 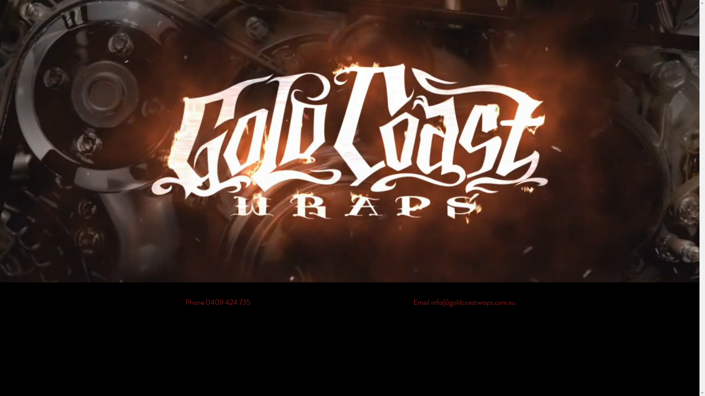 What do you see at coordinates (217, 302) in the screenshot?
I see `Phone 0409 424 735` at bounding box center [217, 302].